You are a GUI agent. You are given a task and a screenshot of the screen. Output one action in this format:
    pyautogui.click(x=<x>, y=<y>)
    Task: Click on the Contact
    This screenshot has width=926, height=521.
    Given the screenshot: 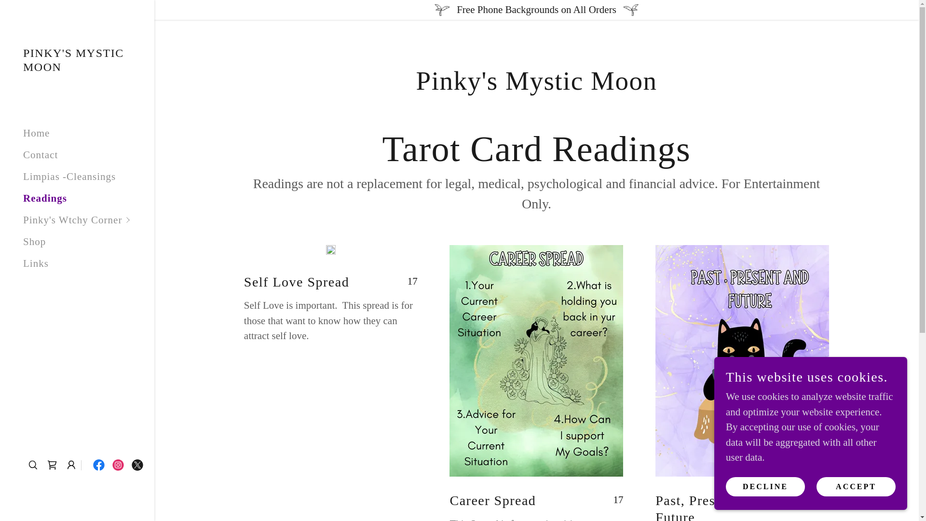 What is the action you would take?
    pyautogui.click(x=41, y=154)
    